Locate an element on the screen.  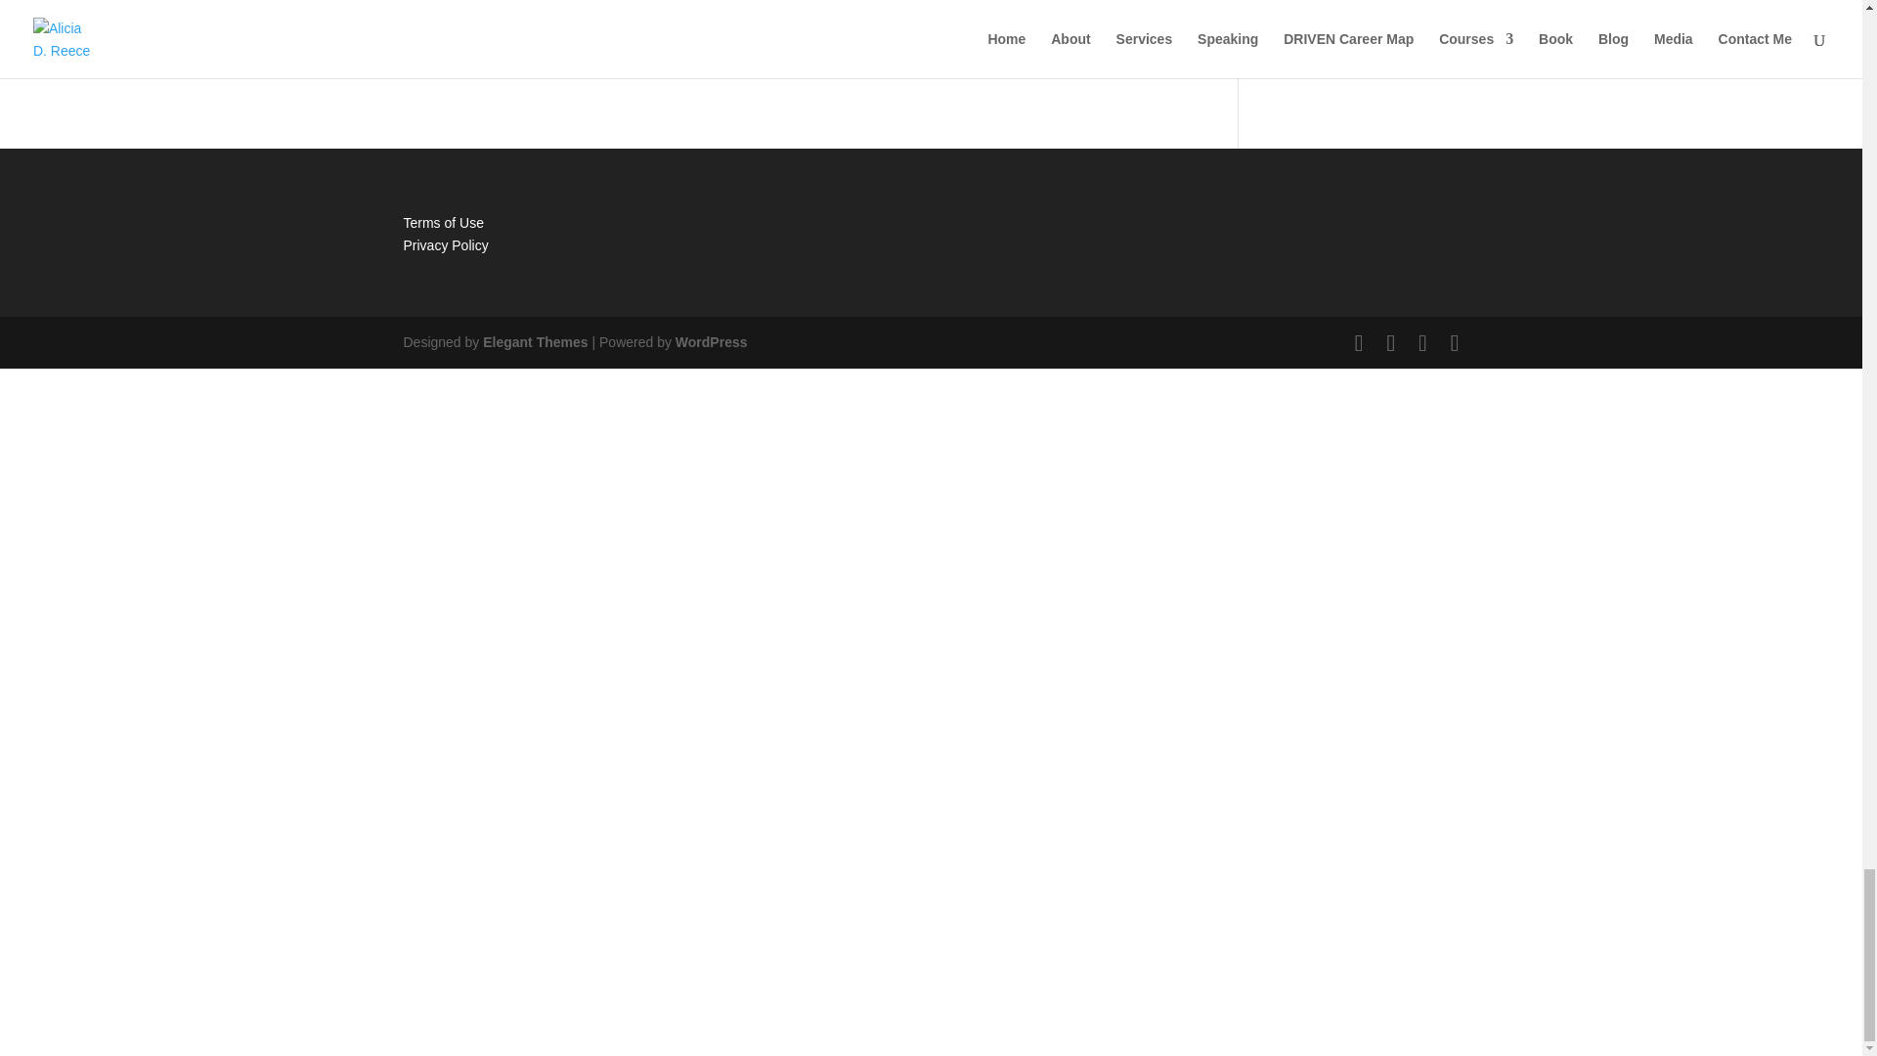
Privacy Policy is located at coordinates (446, 245).